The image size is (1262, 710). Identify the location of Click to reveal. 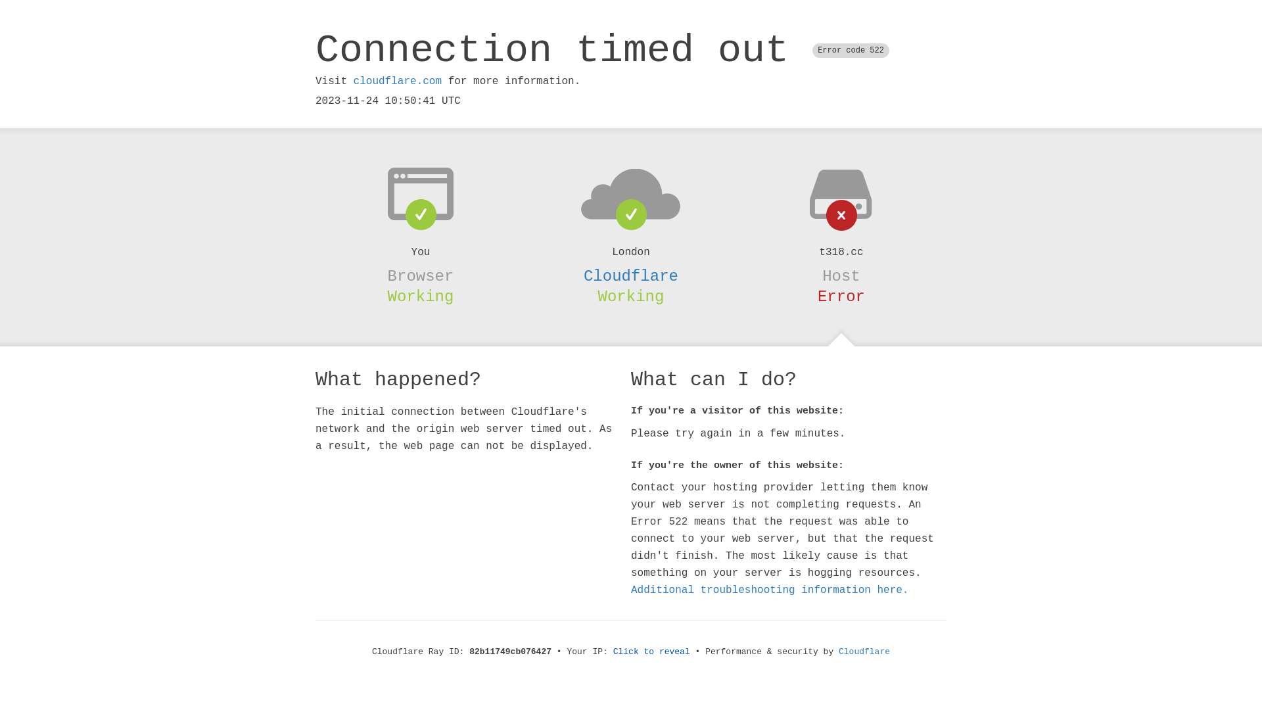
(652, 652).